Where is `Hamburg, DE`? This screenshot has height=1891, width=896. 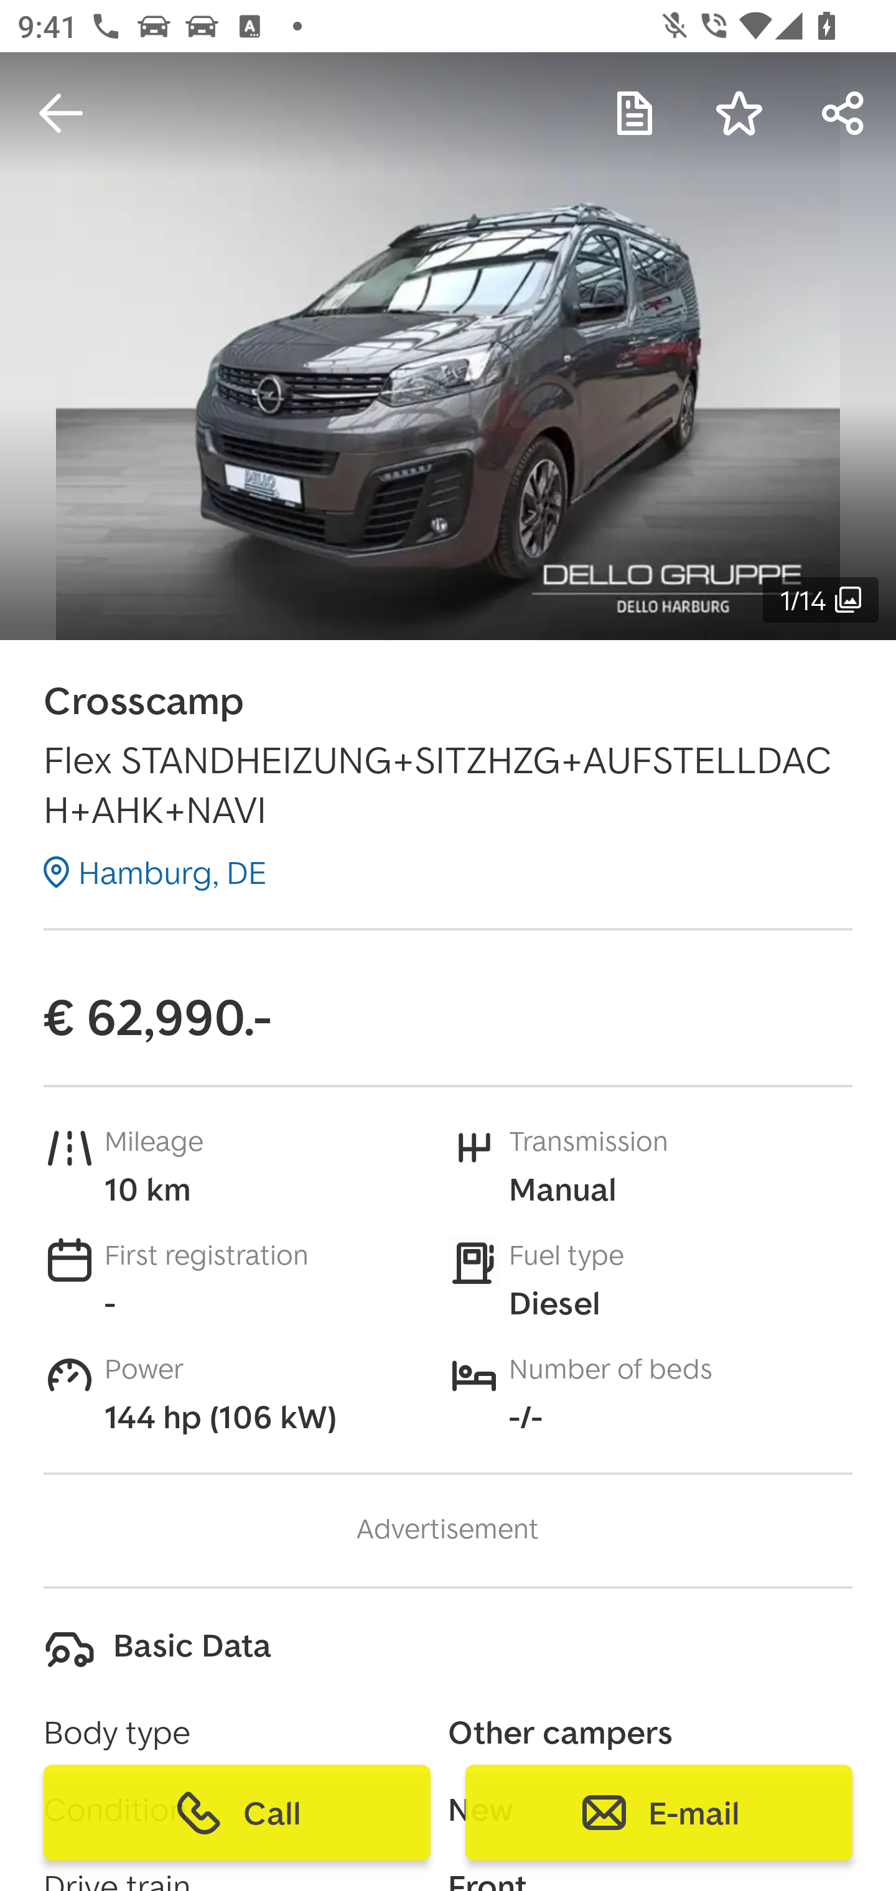 Hamburg, DE is located at coordinates (154, 871).